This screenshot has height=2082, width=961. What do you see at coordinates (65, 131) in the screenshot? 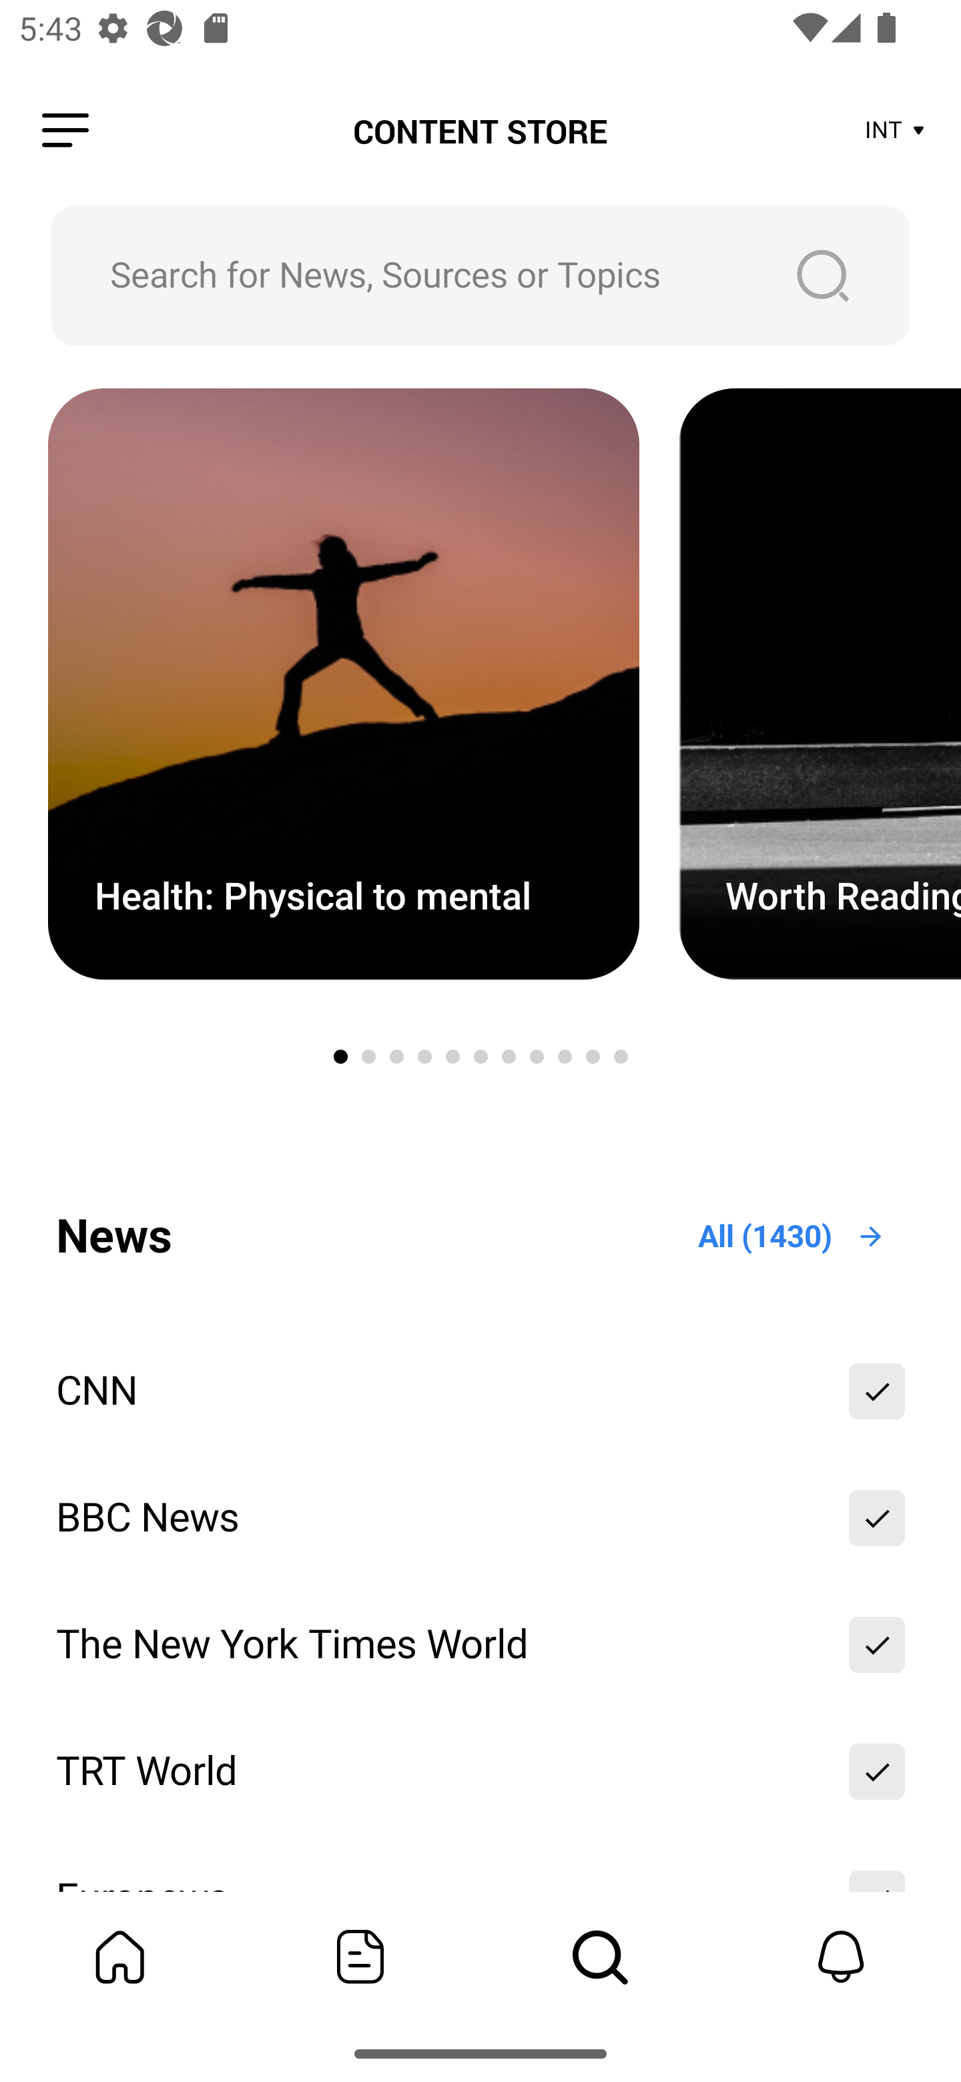
I see `Leading Icon` at bounding box center [65, 131].